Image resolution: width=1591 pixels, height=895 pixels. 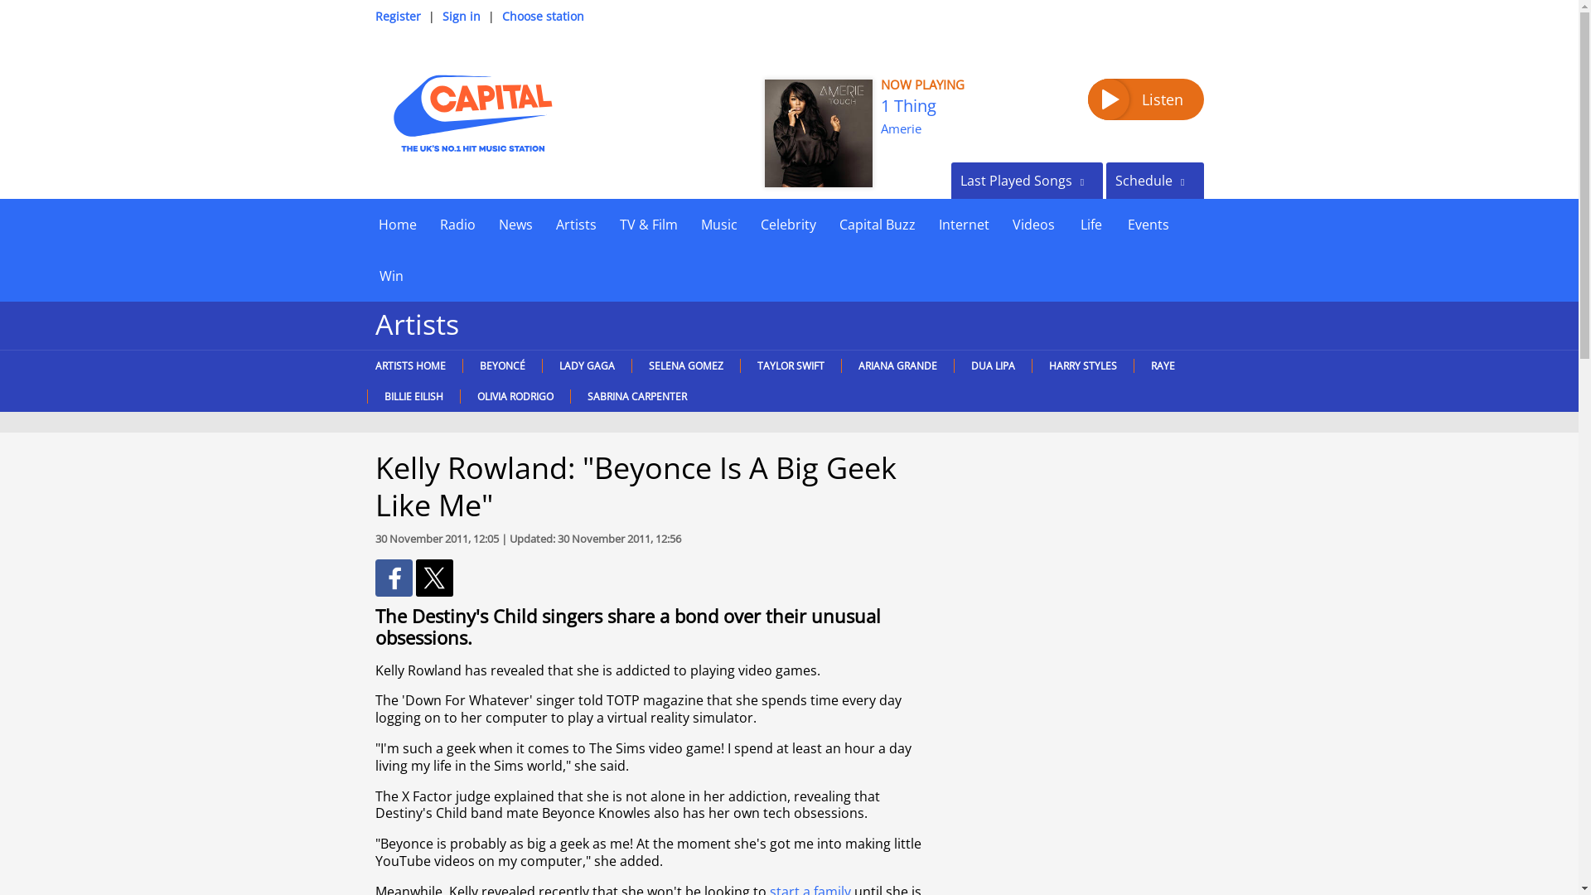 What do you see at coordinates (587, 366) in the screenshot?
I see `LADY GAGA` at bounding box center [587, 366].